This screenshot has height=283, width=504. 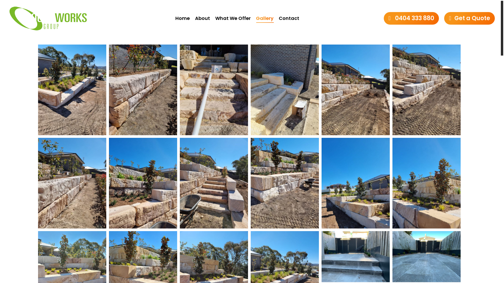 I want to click on aa77352f-6f01-4388-8d48-4215d4e30f33, so click(x=72, y=183).